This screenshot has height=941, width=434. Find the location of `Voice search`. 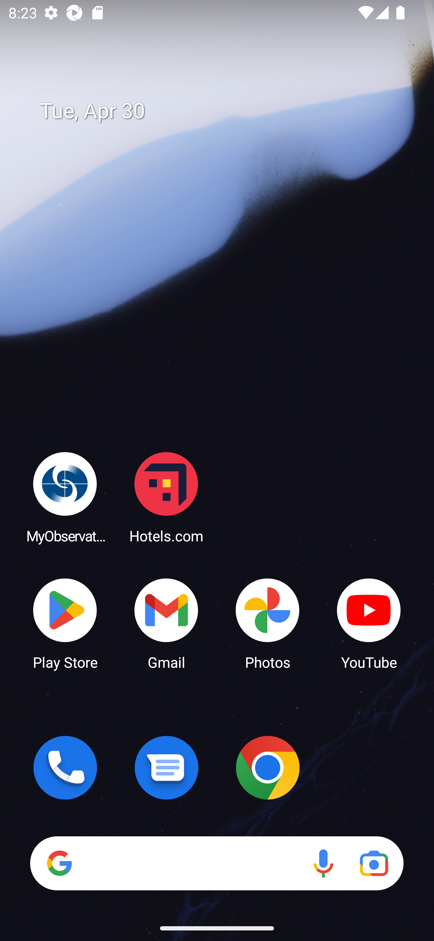

Voice search is located at coordinates (323, 863).